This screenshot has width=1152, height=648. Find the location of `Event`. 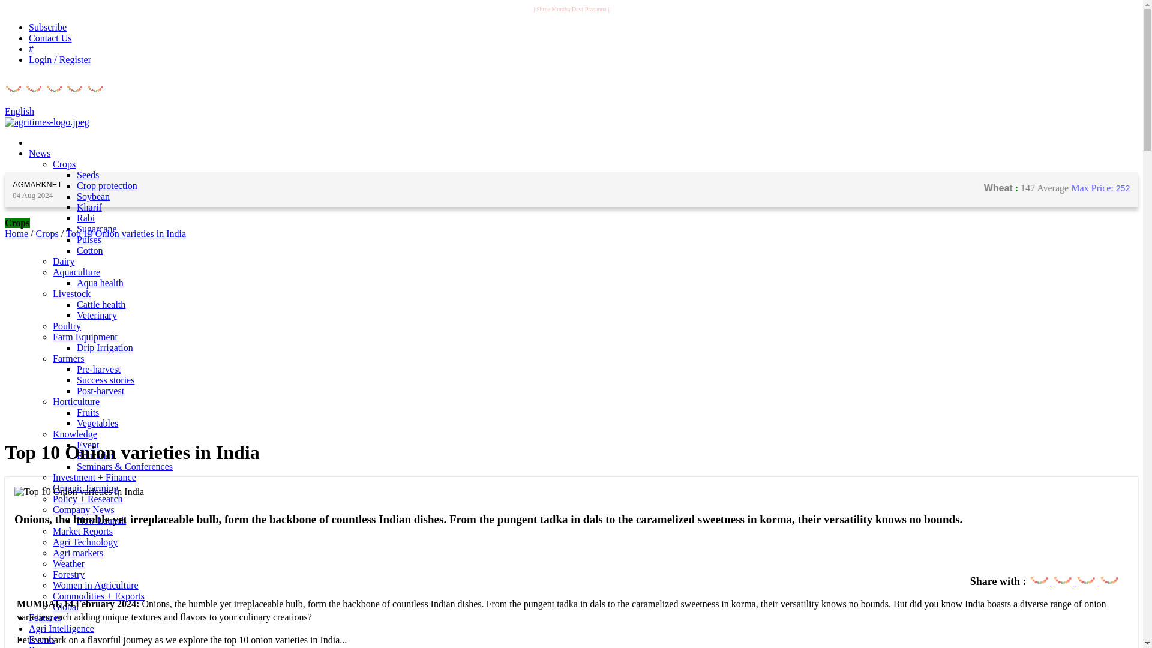

Event is located at coordinates (88, 445).